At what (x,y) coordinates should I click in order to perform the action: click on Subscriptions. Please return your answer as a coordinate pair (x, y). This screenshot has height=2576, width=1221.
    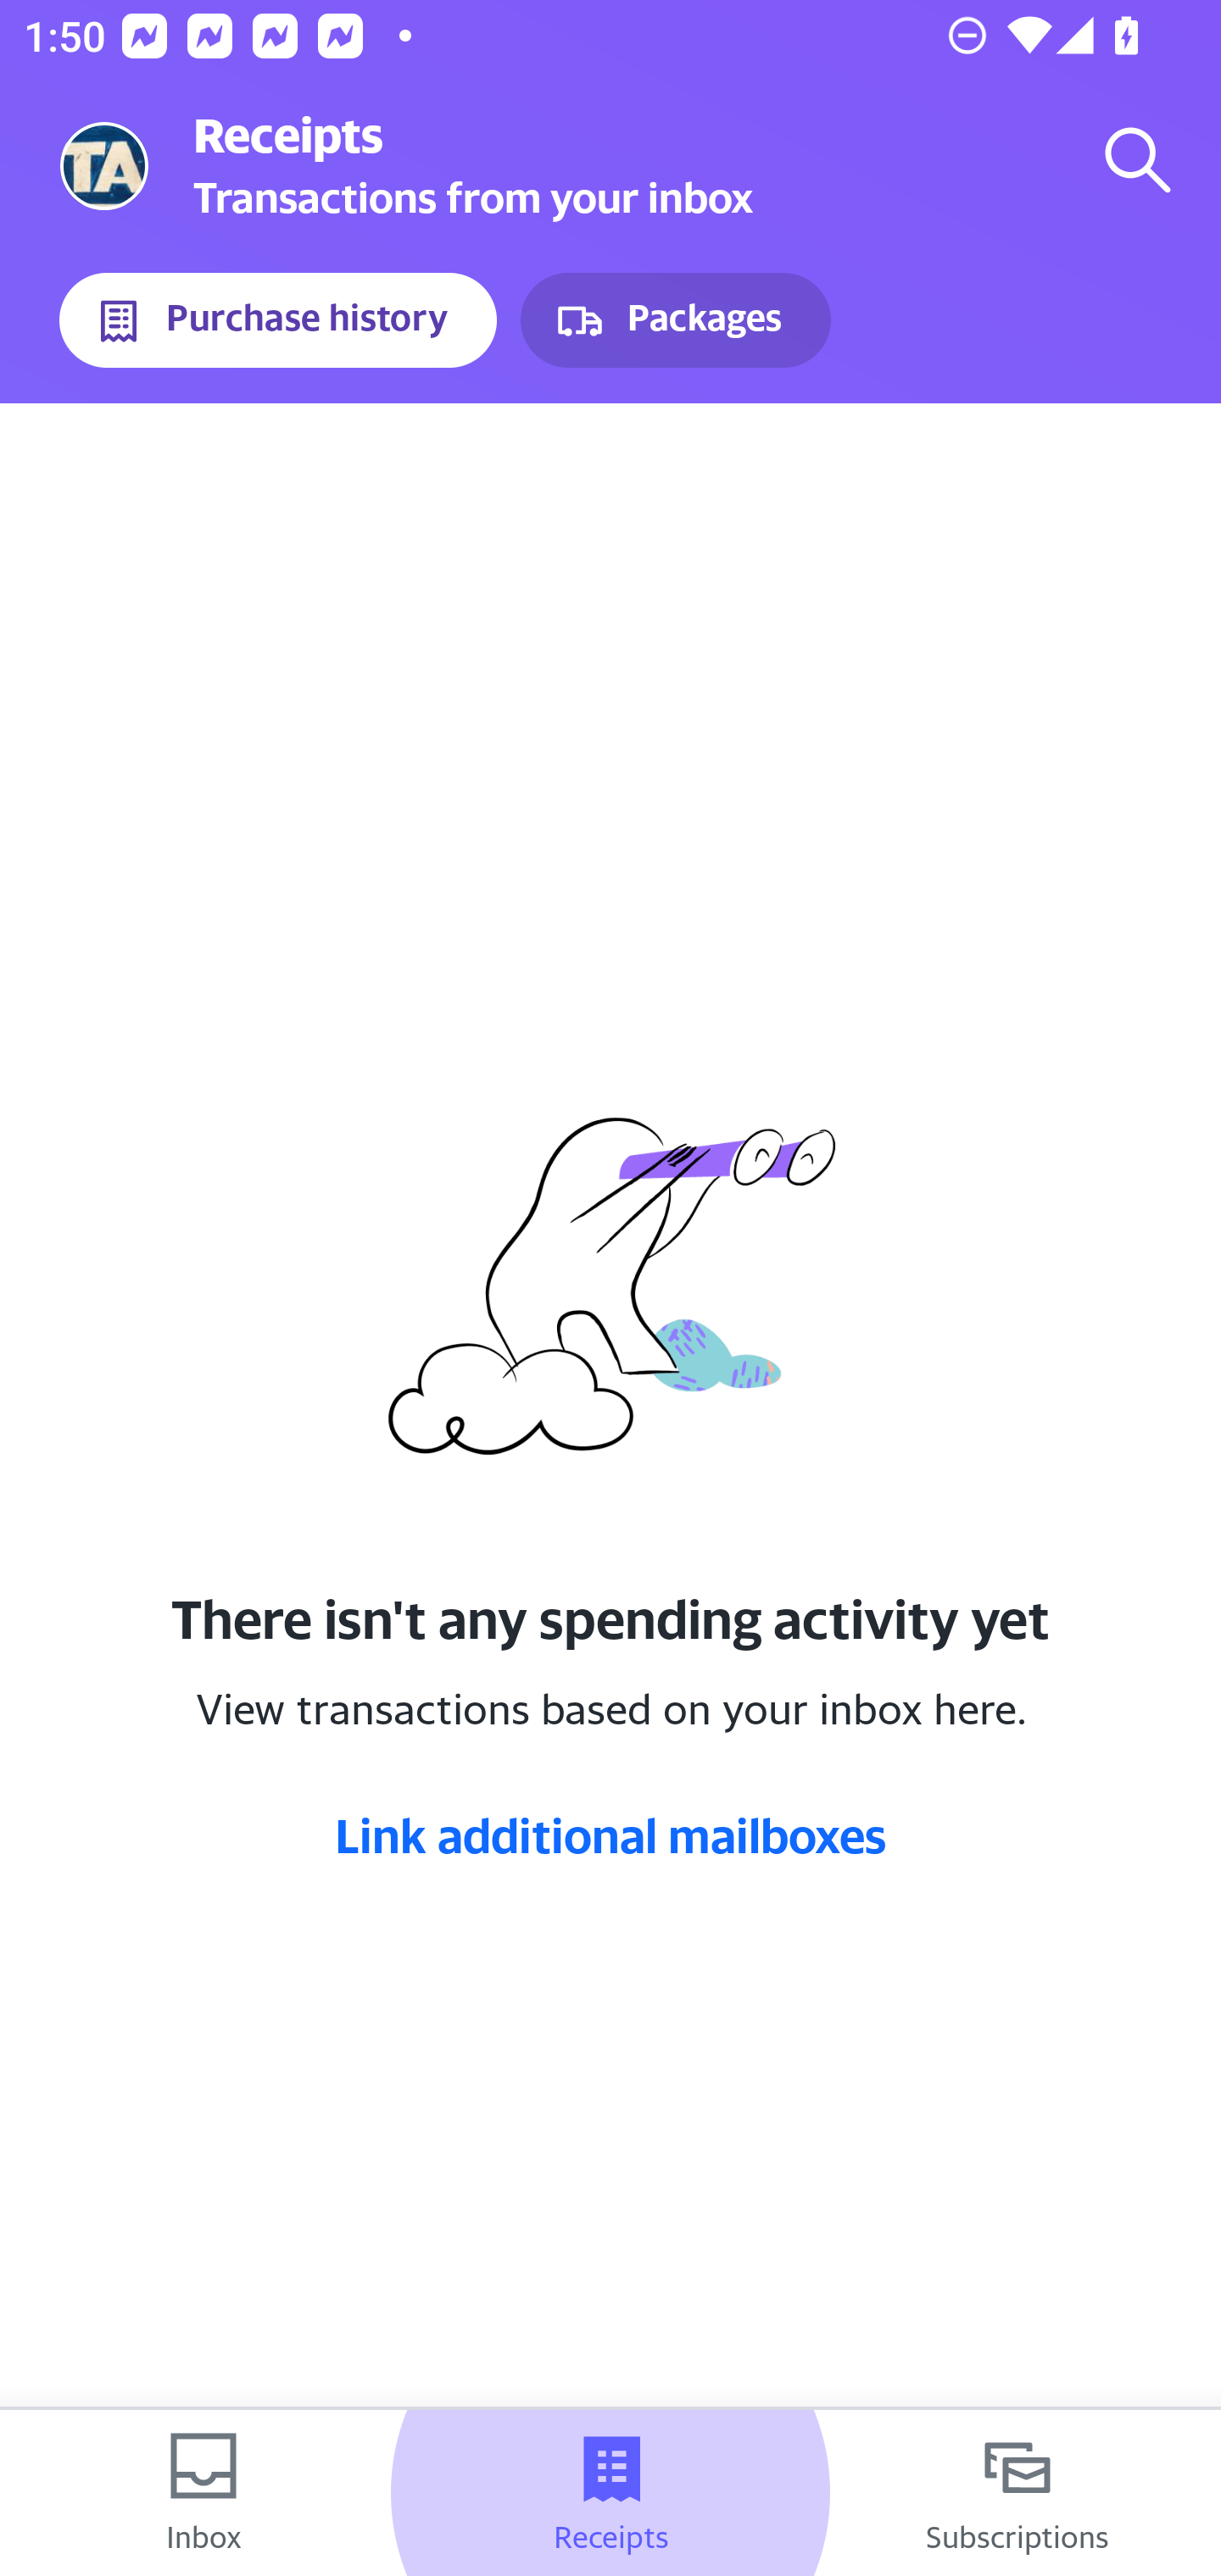
    Looking at the image, I should click on (1017, 2493).